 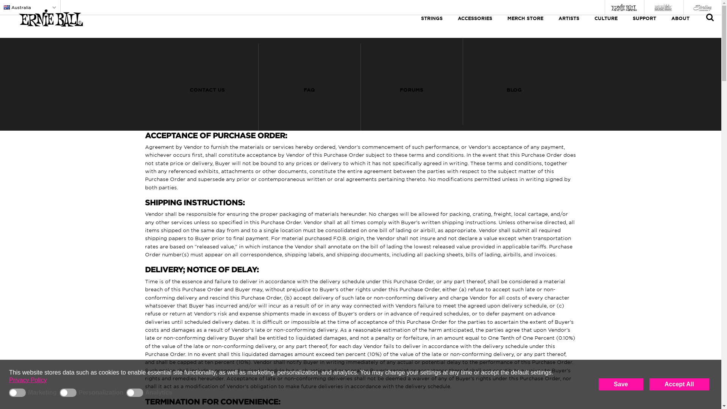 I want to click on OTHER
STRINGS, so click(x=565, y=82).